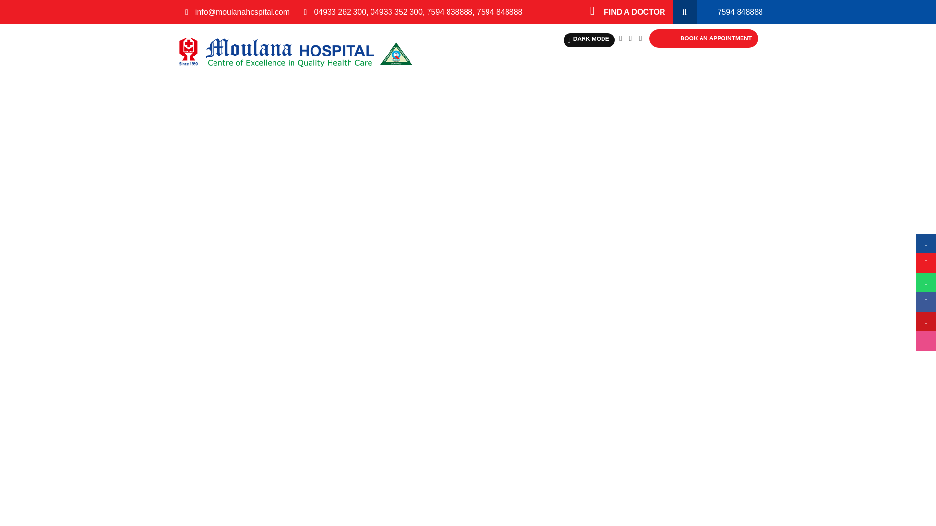 The image size is (936, 526). Describe the element at coordinates (339, 12) in the screenshot. I see `04933 262 300` at that location.